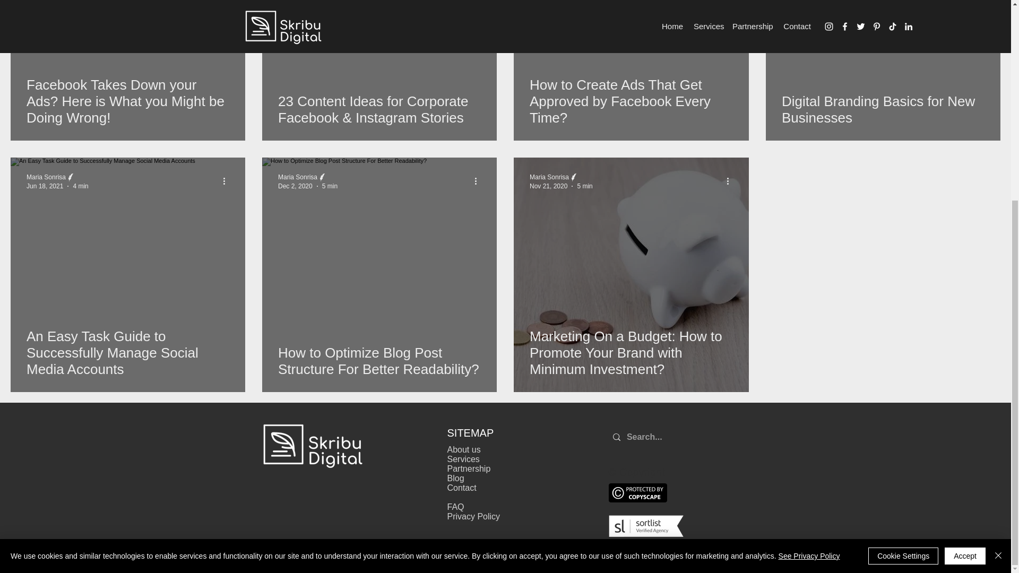 The height and width of the screenshot is (573, 1019). I want to click on How to Optimize Blog Post Structure For Better Readability?, so click(379, 361).